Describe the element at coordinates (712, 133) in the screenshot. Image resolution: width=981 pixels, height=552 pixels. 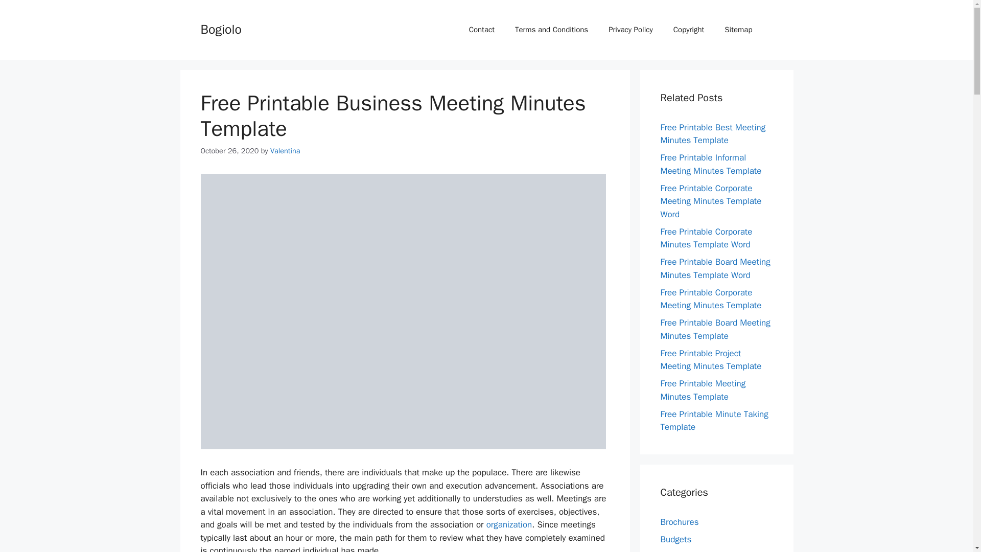
I see `Free Printable Best Meeting Minutes Template` at that location.